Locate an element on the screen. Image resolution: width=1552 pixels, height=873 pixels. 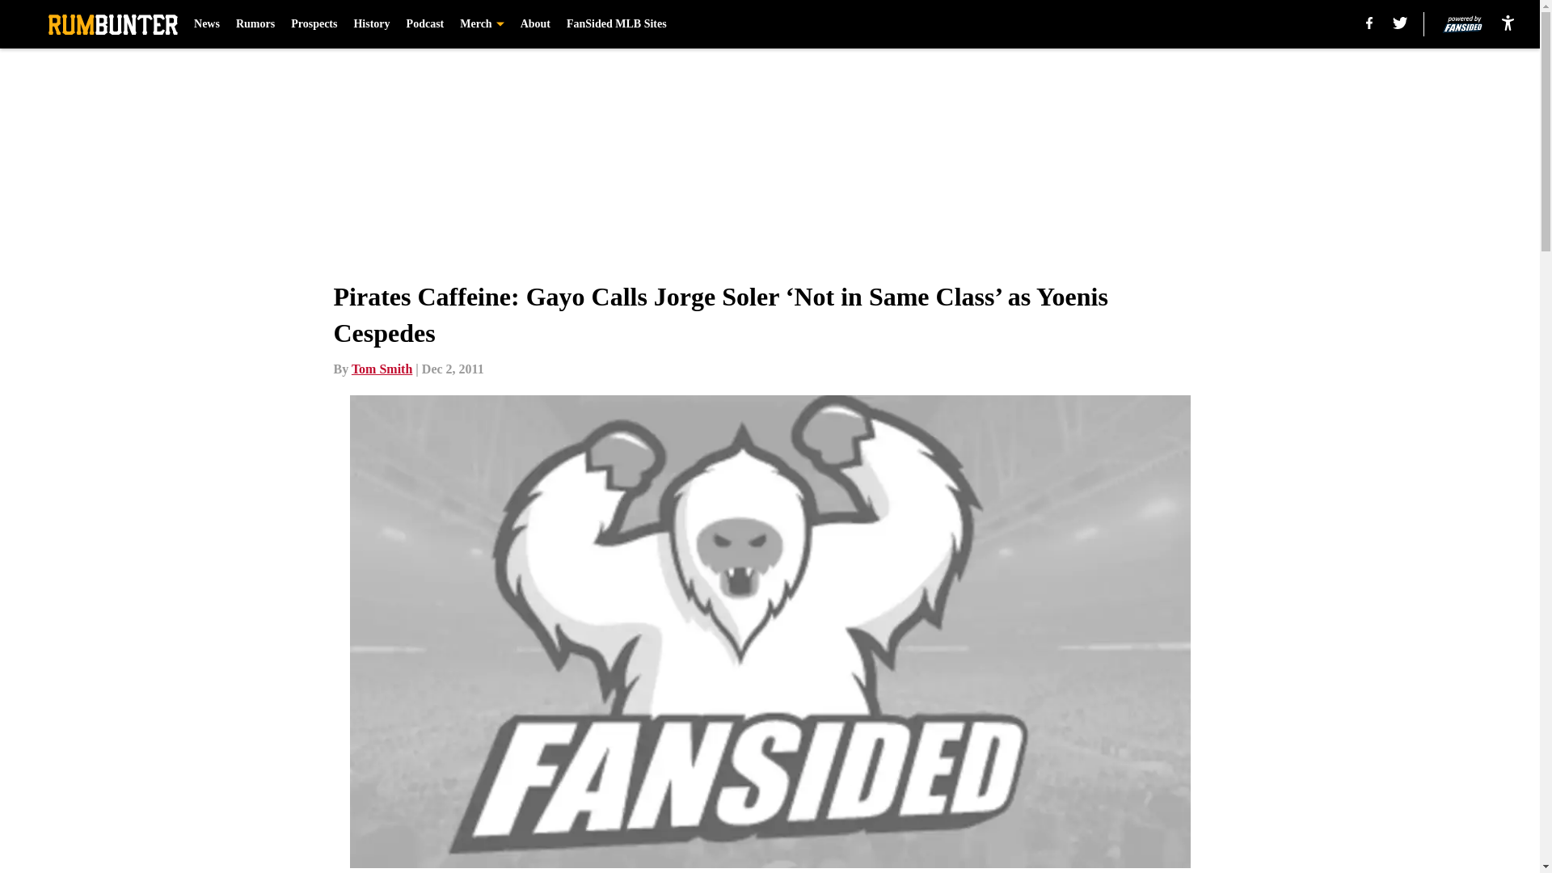
Podcast is located at coordinates (425, 24).